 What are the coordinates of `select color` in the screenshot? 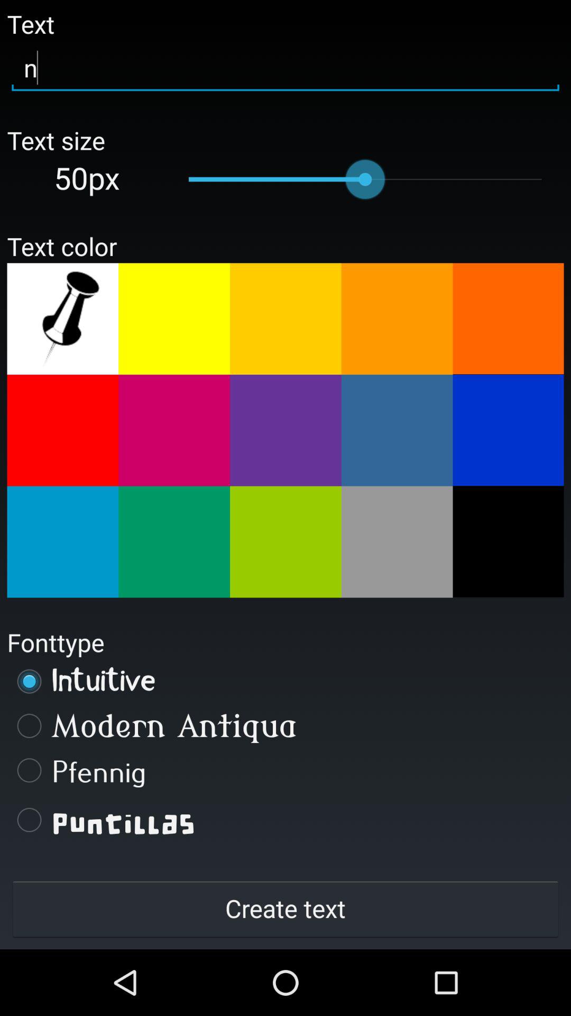 It's located at (174, 430).